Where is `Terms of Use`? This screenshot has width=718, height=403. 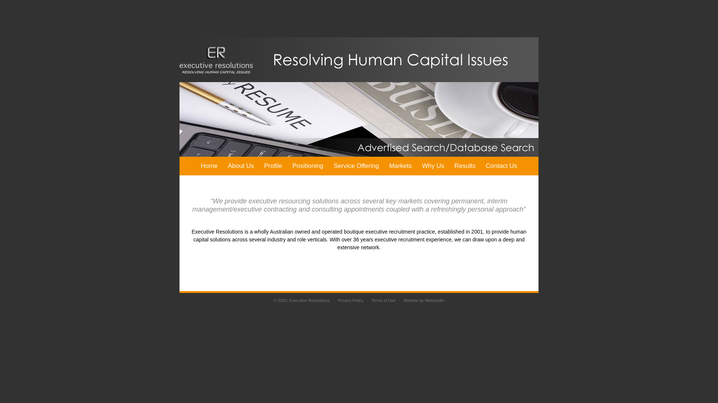
Terms of Use is located at coordinates (384, 300).